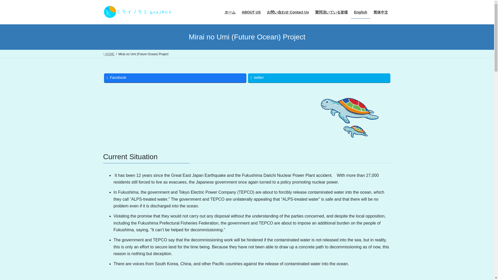 This screenshot has height=280, width=498. I want to click on HOME, so click(109, 54).